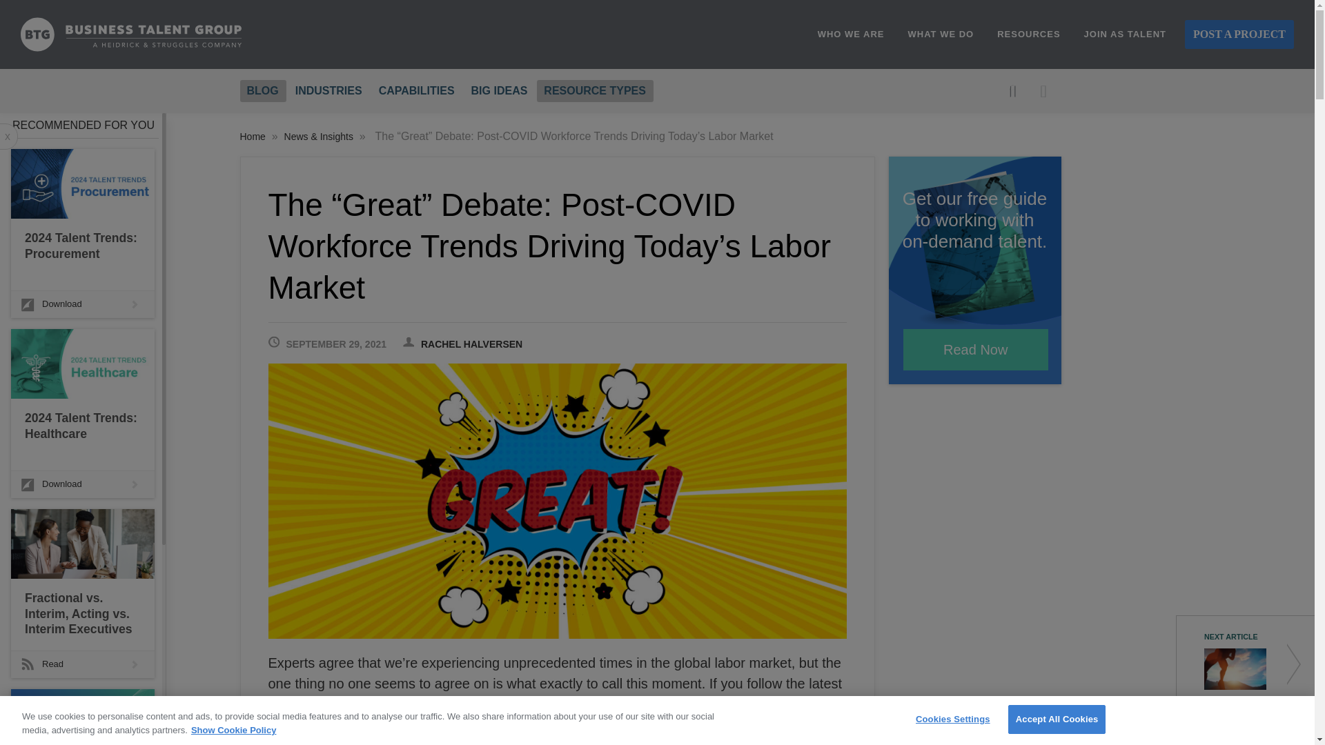  I want to click on BLOG, so click(262, 90).